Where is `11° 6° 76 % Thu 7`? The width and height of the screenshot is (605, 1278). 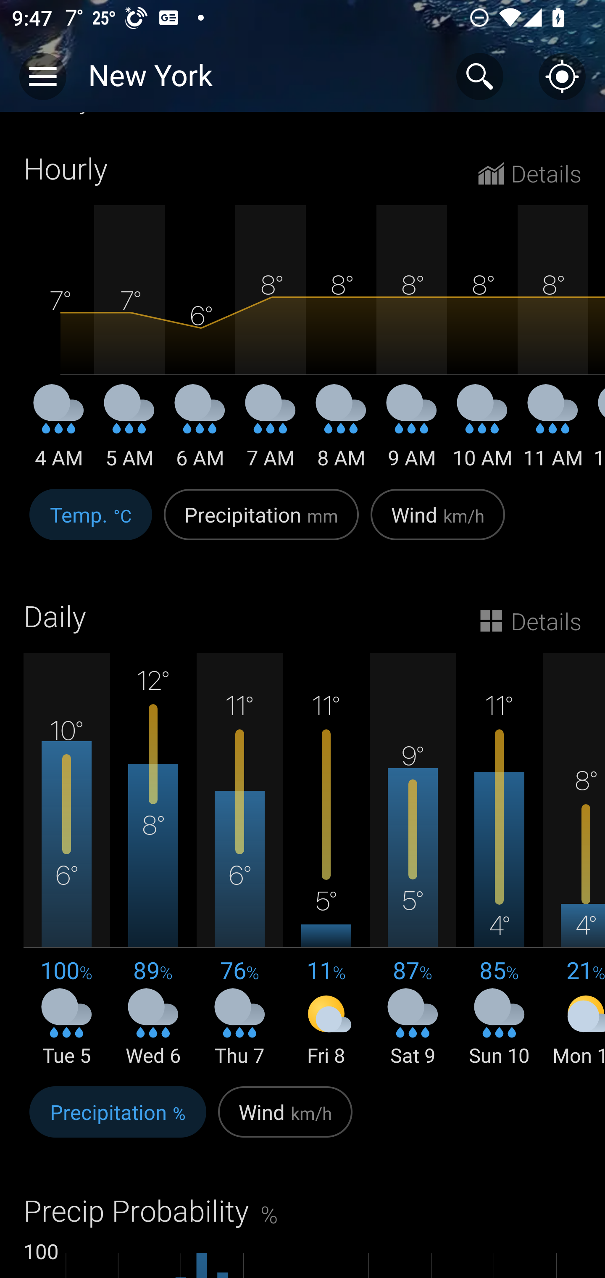 11° 6° 76 % Thu 7 is located at coordinates (239, 861).